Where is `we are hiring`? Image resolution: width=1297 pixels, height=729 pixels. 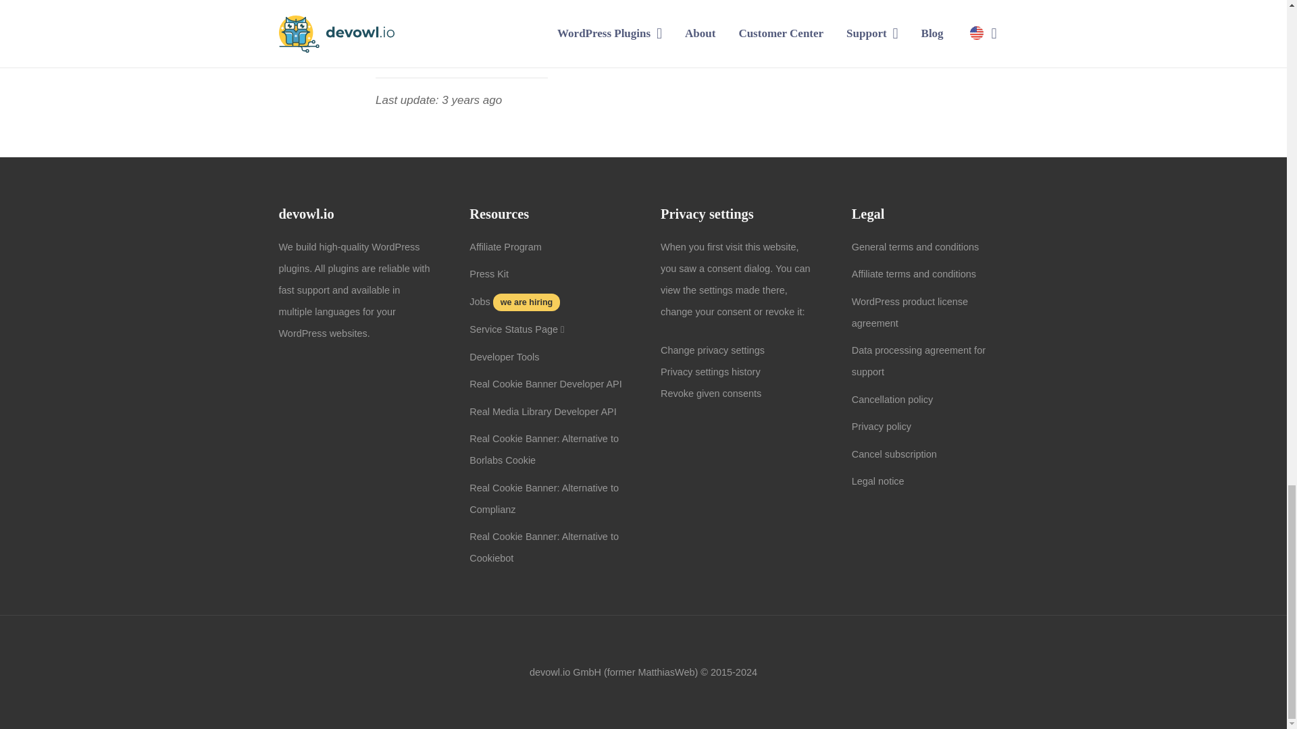
we are hiring is located at coordinates (525, 301).